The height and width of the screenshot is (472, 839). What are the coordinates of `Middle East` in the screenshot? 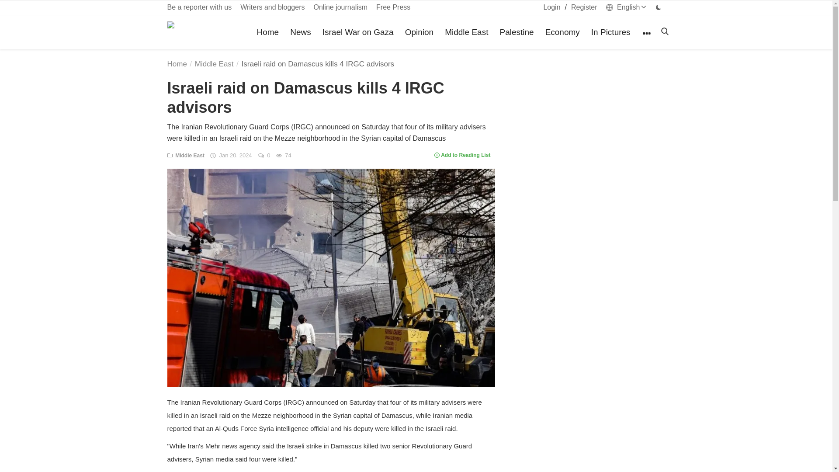 It's located at (467, 32).